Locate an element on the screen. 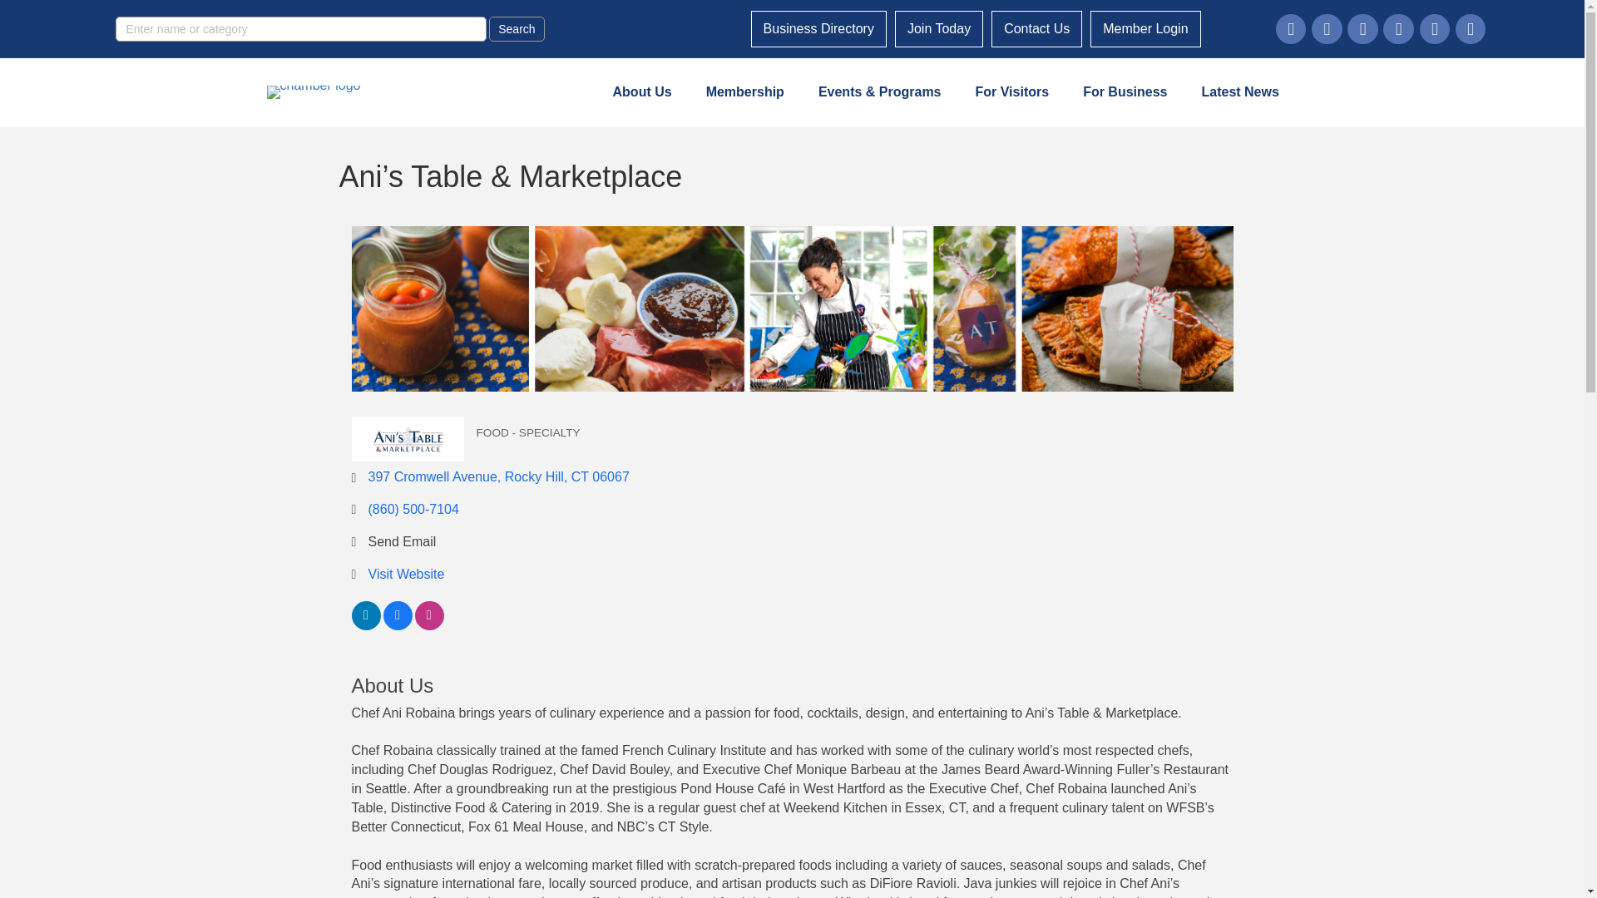 This screenshot has height=898, width=1597. Search is located at coordinates (516, 28).